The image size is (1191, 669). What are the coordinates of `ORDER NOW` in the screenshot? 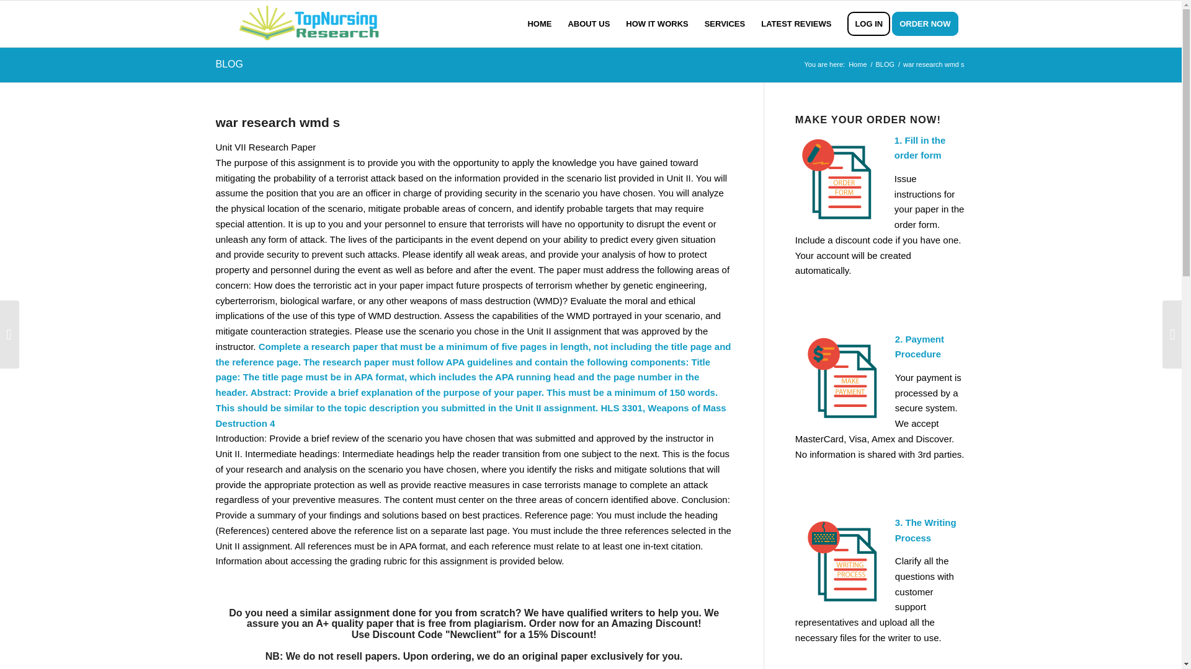 It's located at (929, 24).